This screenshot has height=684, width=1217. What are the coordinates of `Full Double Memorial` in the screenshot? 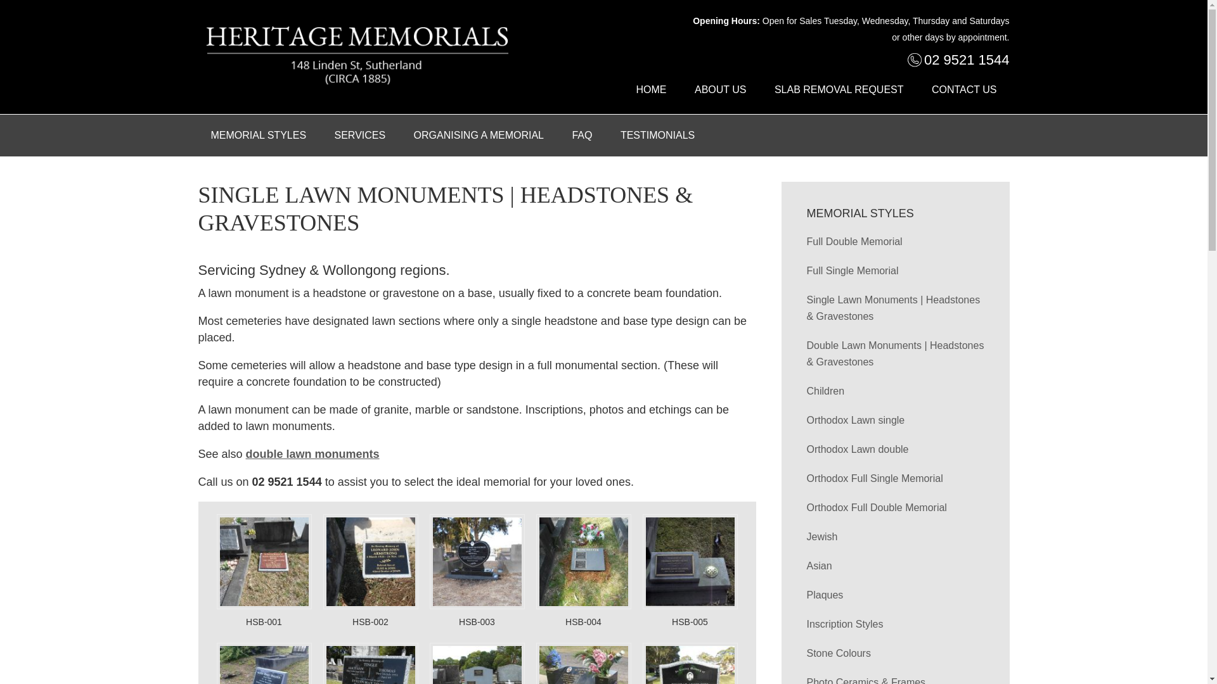 It's located at (854, 242).